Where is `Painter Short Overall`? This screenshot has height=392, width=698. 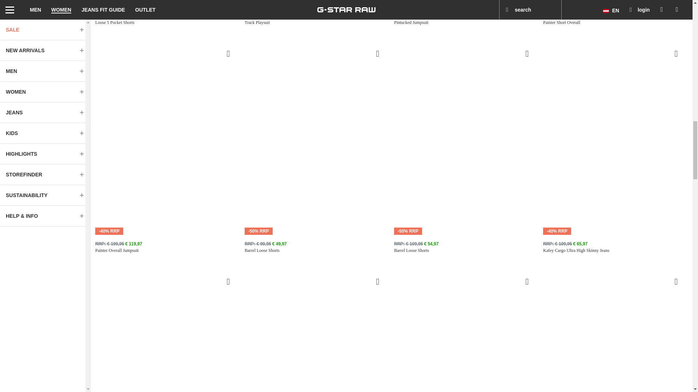
Painter Short Overall is located at coordinates (615, 23).